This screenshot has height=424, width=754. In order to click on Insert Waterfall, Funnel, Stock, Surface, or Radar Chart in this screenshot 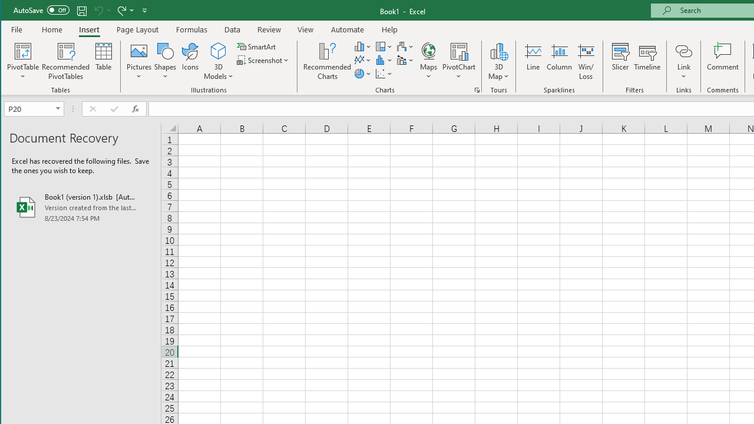, I will do `click(405, 46)`.